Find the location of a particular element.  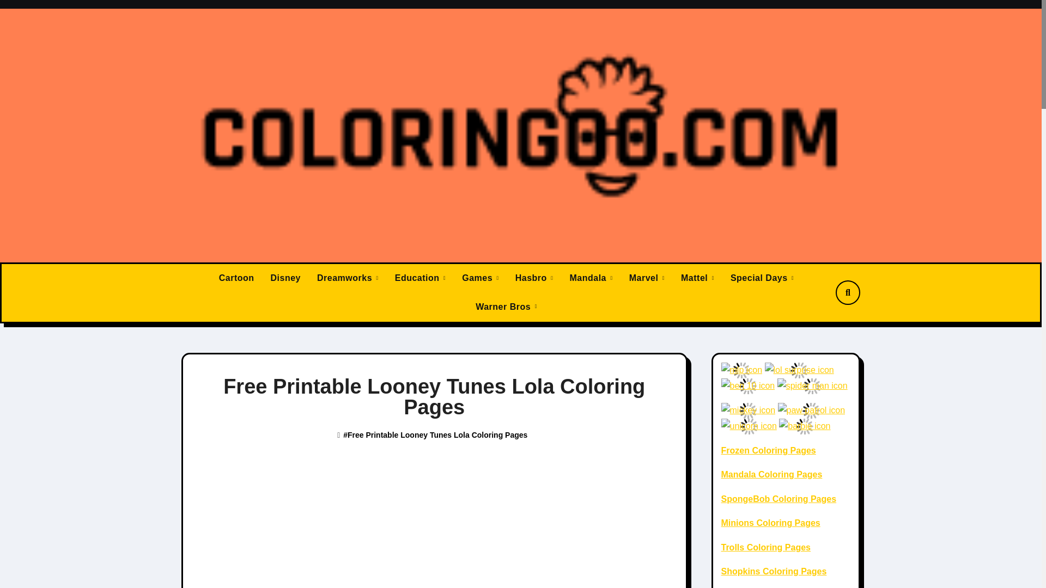

Games is located at coordinates (481, 278).